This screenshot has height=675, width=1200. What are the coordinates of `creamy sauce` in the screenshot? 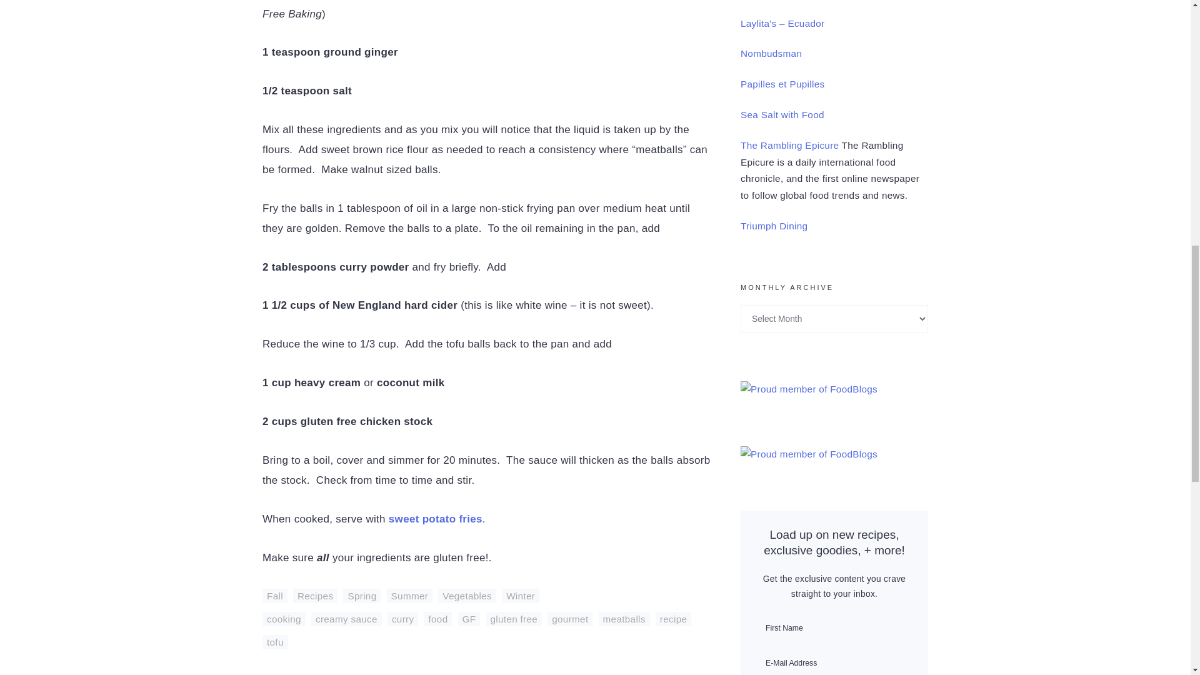 It's located at (346, 619).